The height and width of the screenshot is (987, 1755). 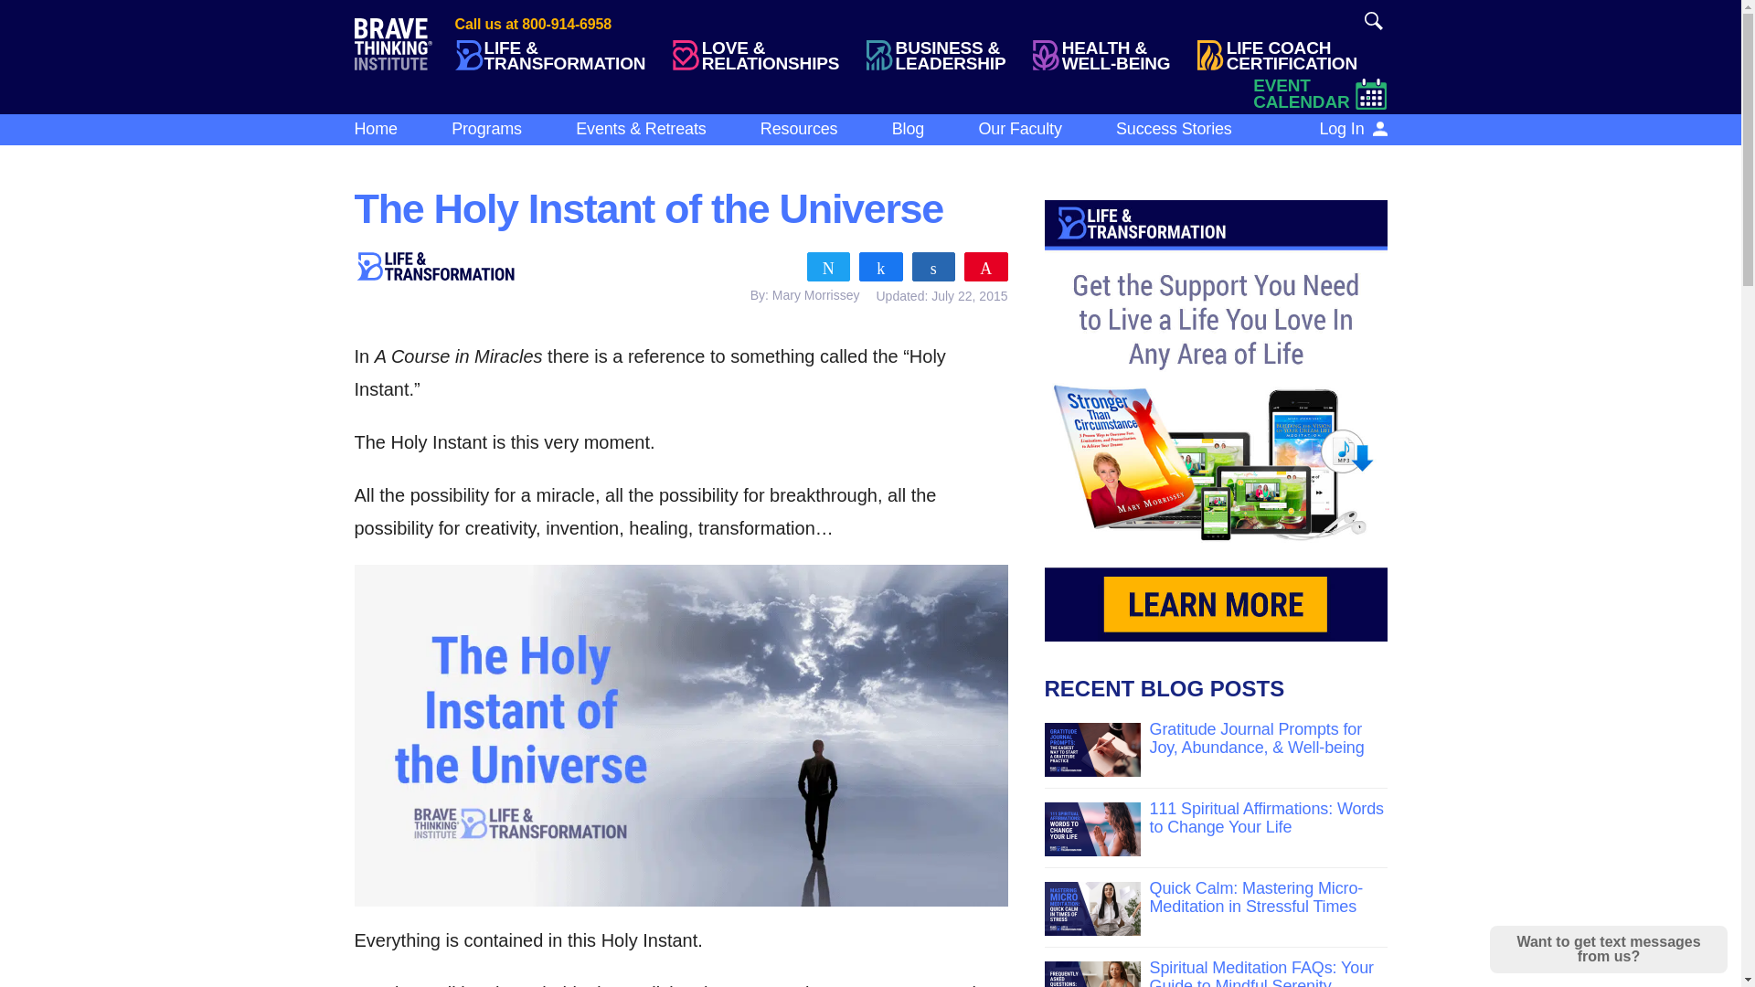 What do you see at coordinates (547, 24) in the screenshot?
I see `Search` at bounding box center [547, 24].